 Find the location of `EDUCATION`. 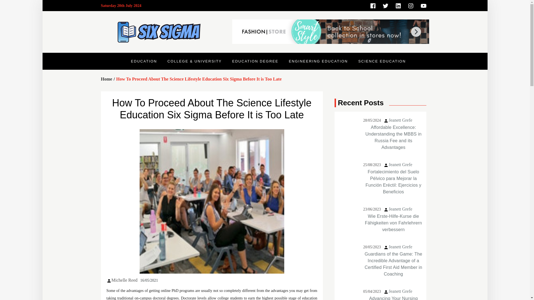

EDUCATION is located at coordinates (144, 61).